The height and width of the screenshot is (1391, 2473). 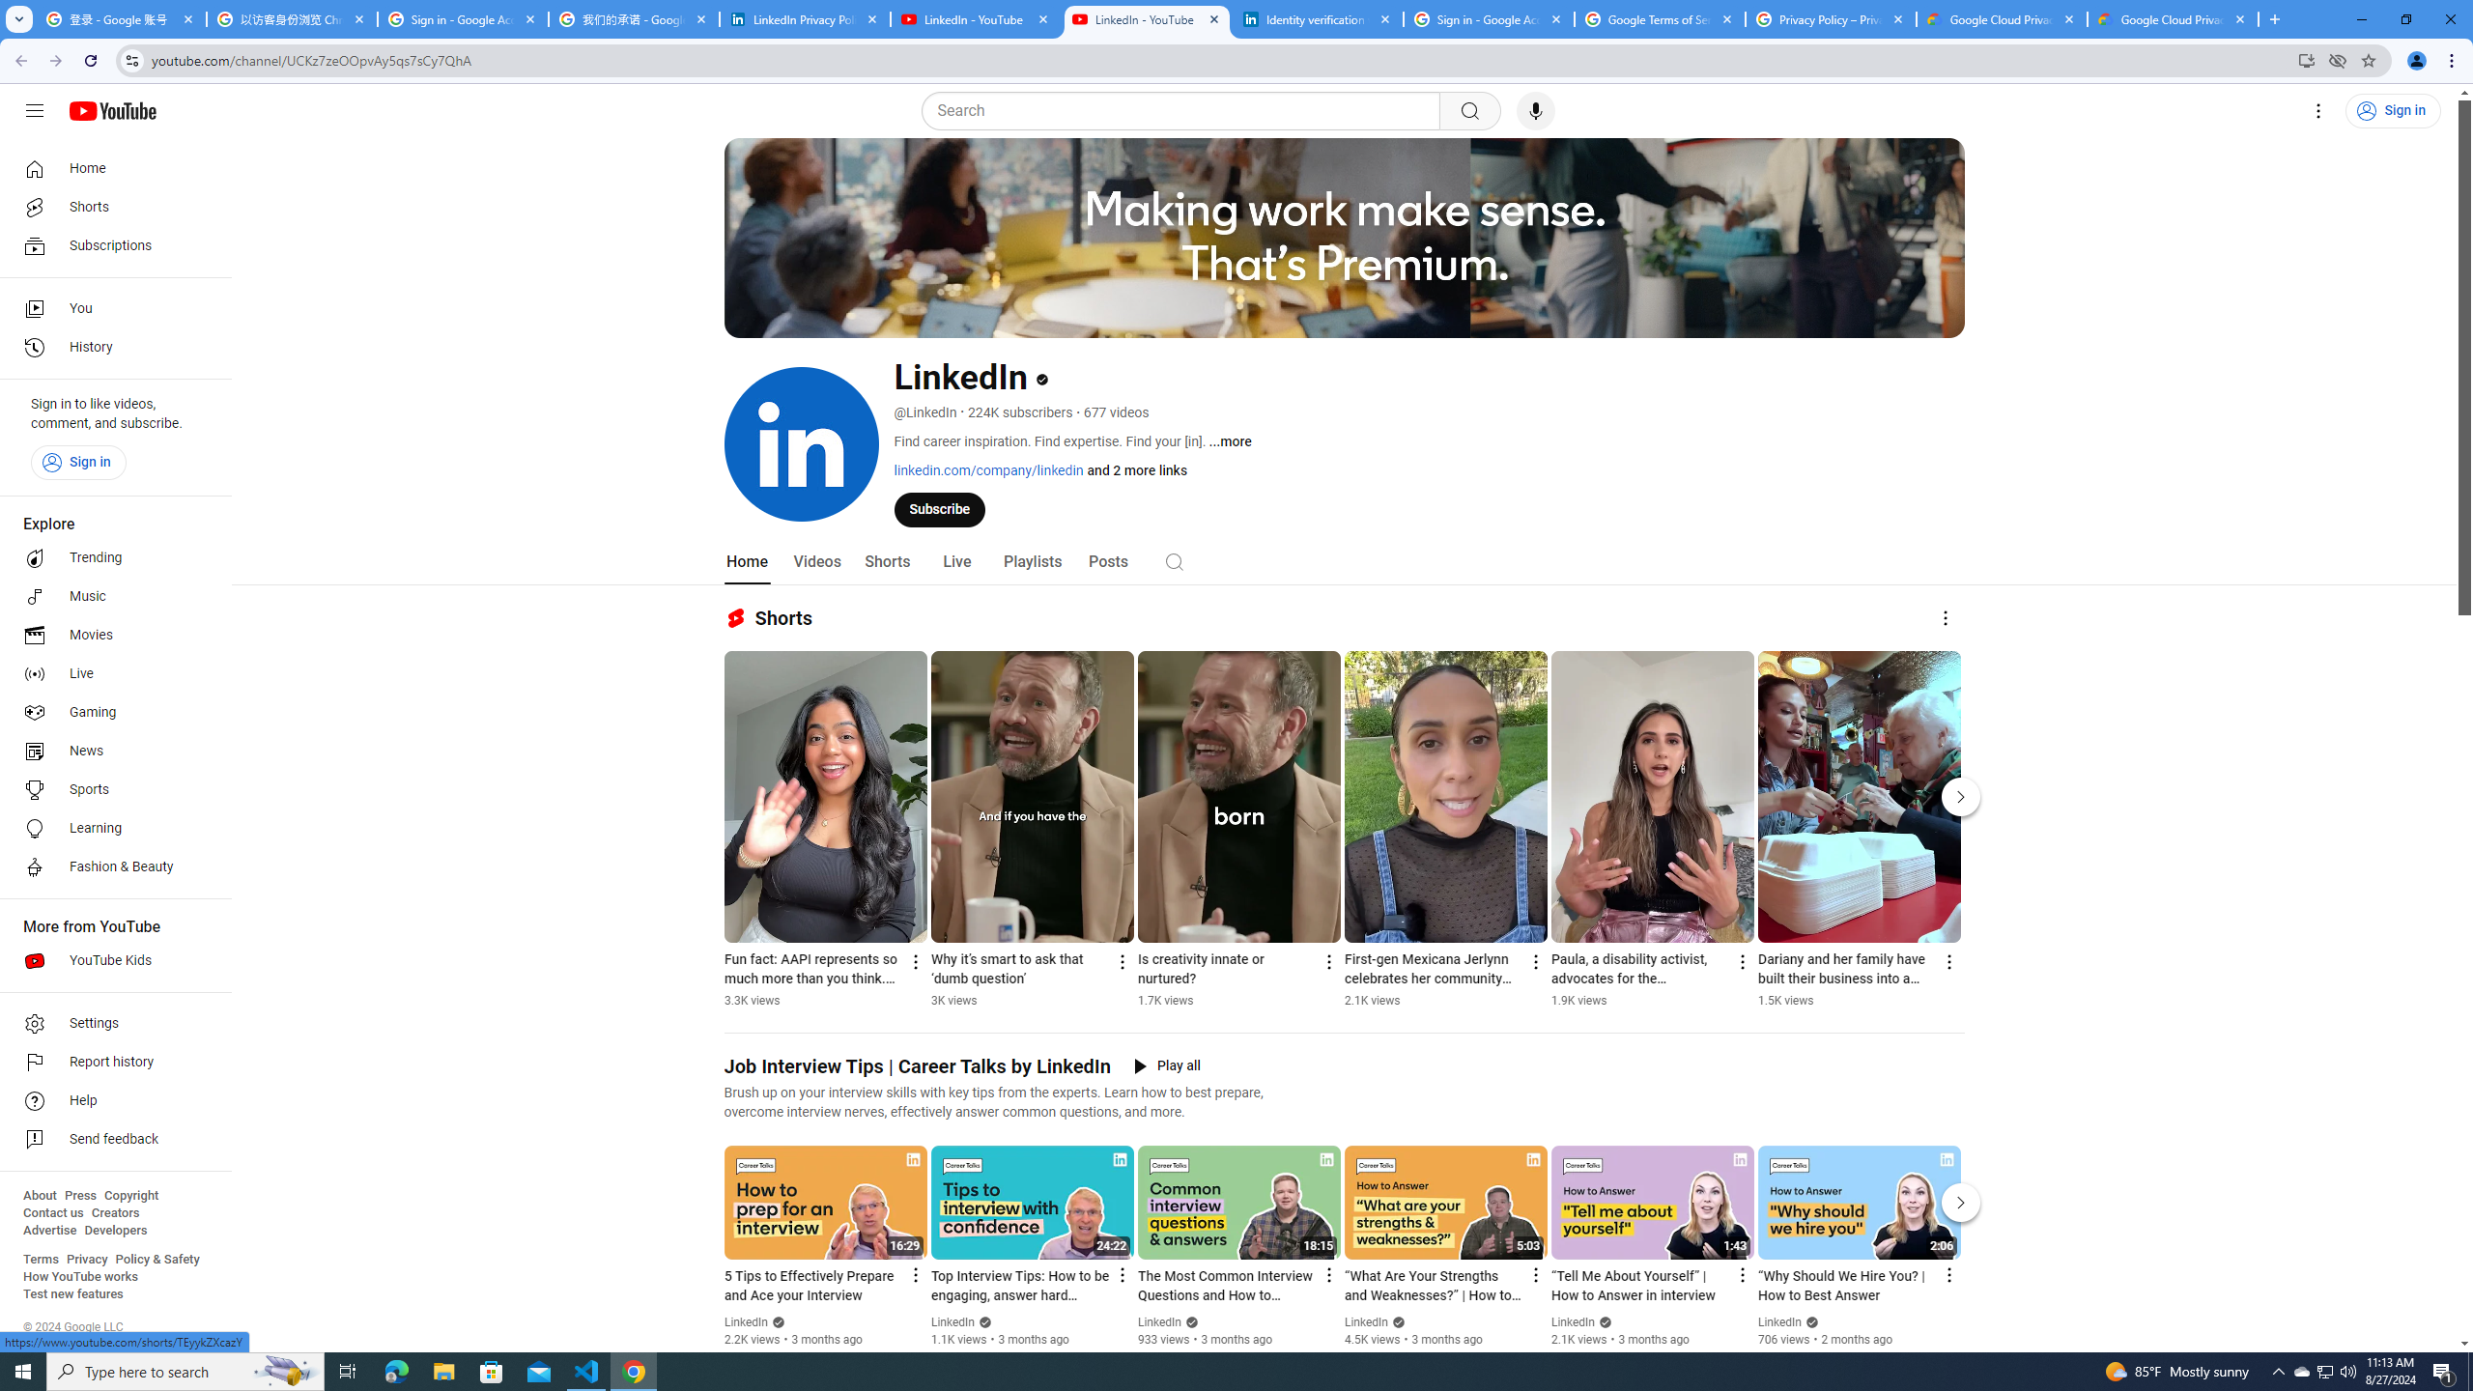 I want to click on LinkedIn Privacy Policy, so click(x=806, y=19).